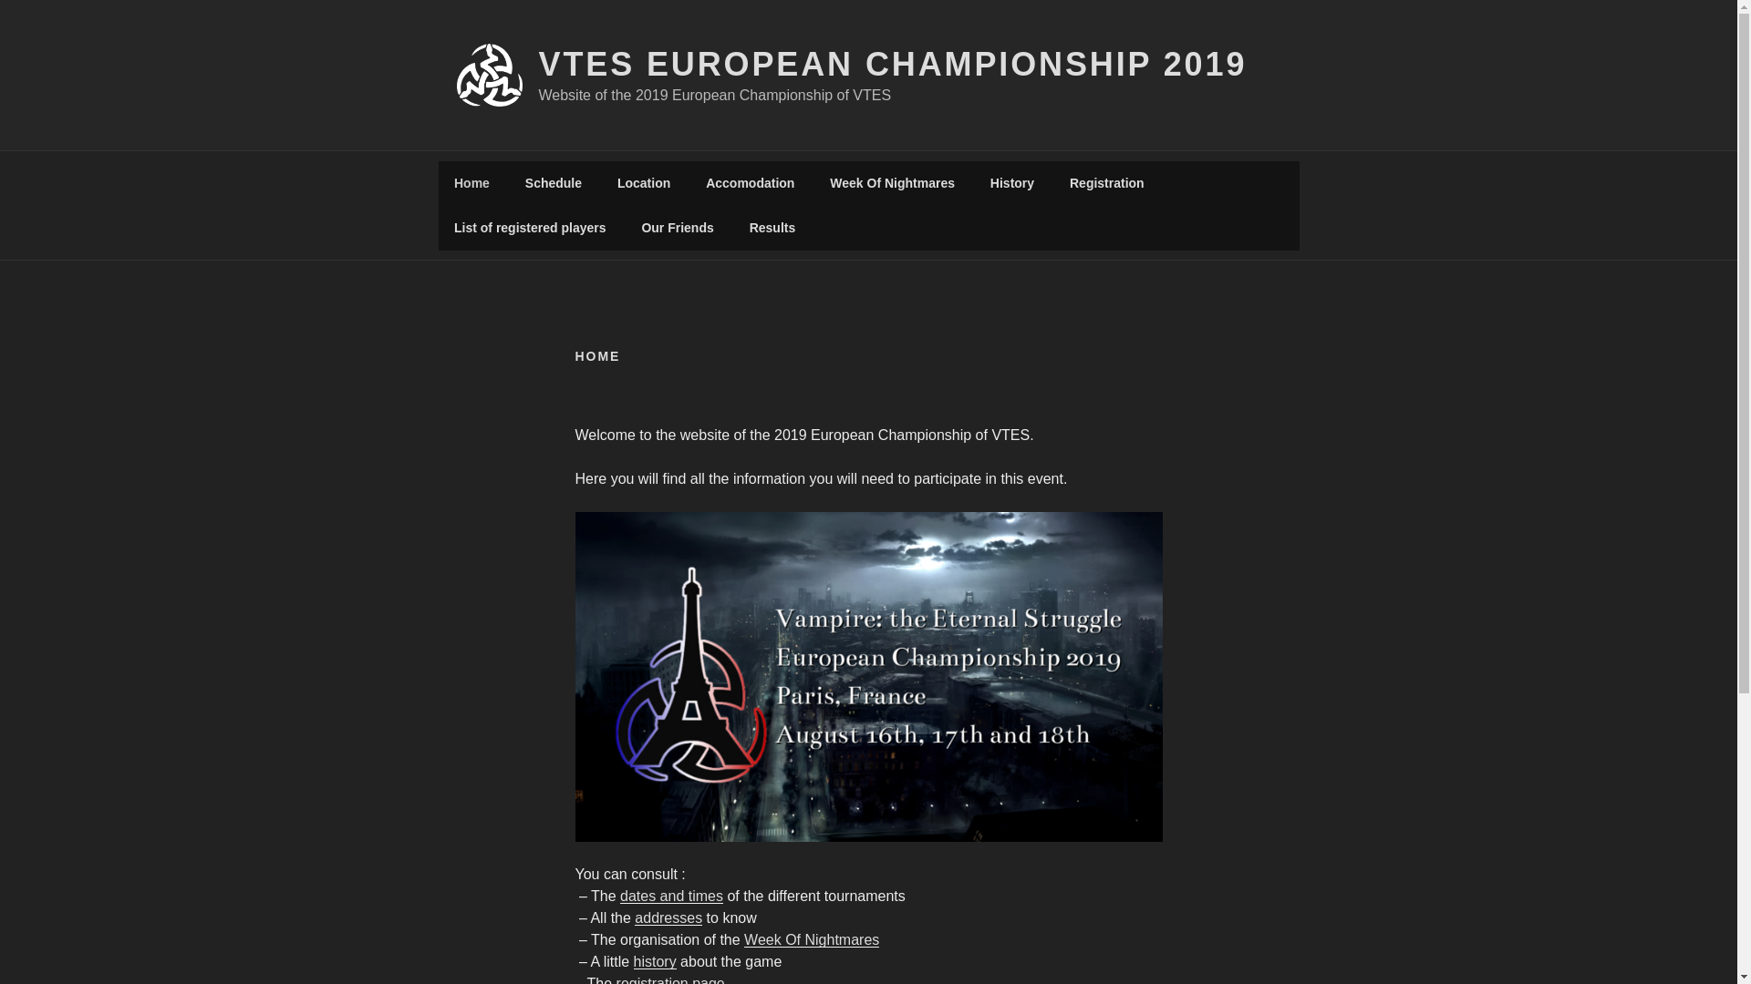 This screenshot has height=984, width=1751. Describe the element at coordinates (643, 182) in the screenshot. I see `Location` at that location.